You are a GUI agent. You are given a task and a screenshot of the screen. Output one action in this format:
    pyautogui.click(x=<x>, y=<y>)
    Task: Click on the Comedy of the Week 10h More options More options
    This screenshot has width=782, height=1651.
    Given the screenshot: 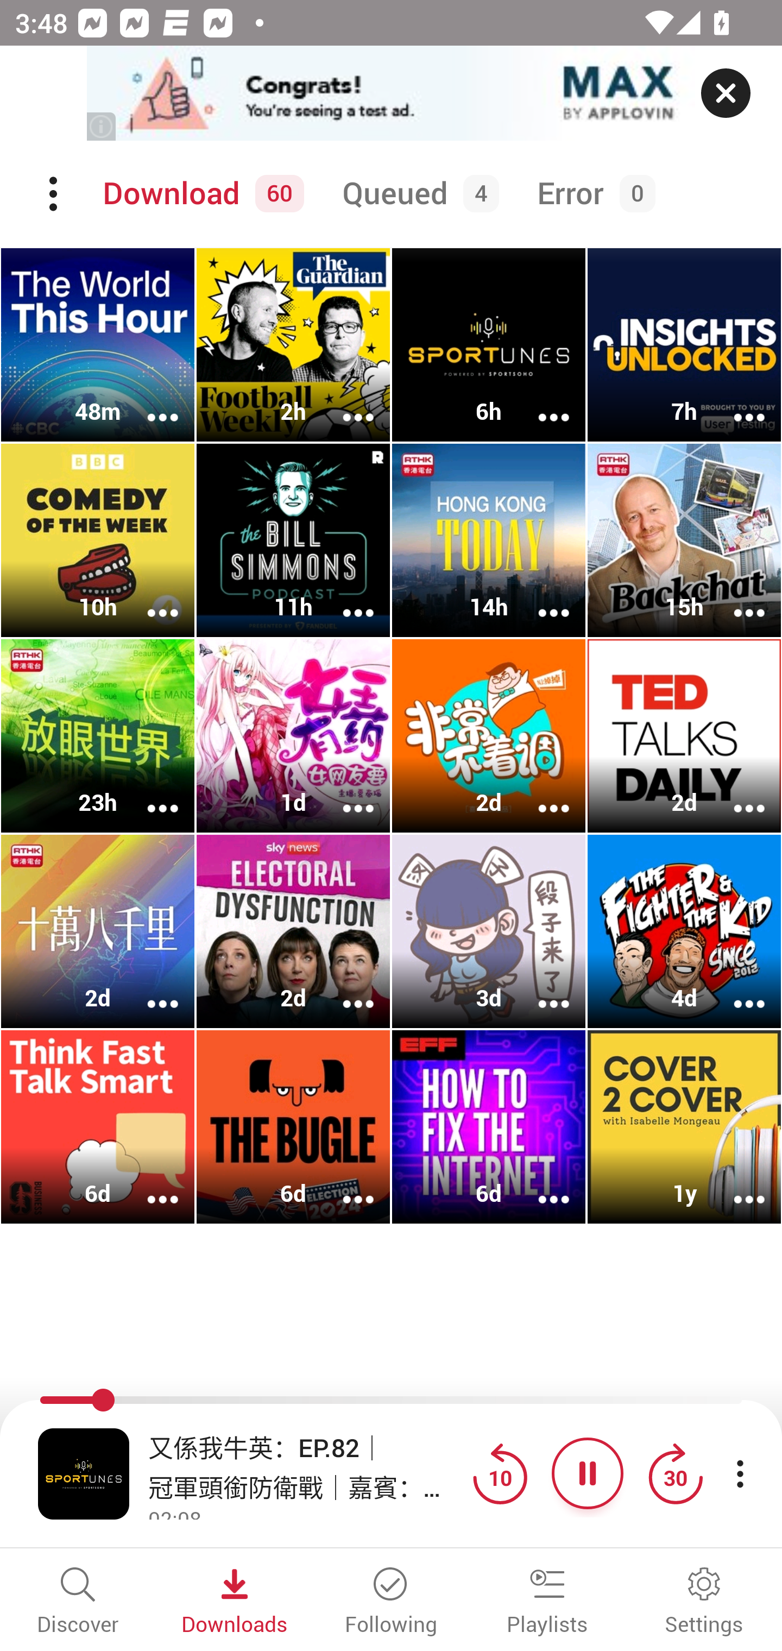 What is the action you would take?
    pyautogui.click(x=98, y=540)
    